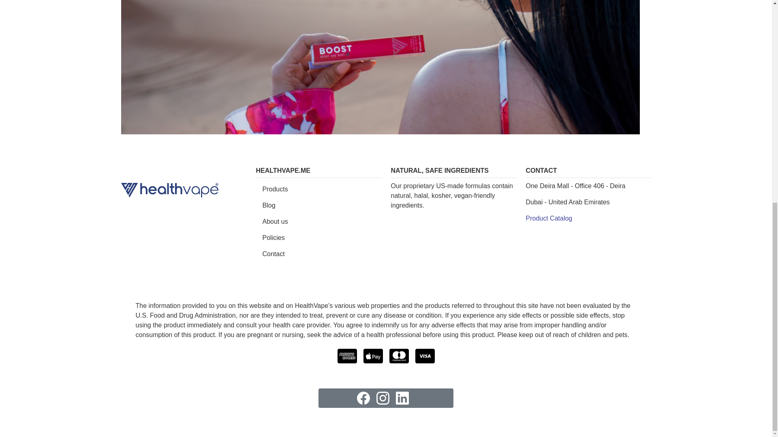 The height and width of the screenshot is (437, 778). Describe the element at coordinates (318, 222) in the screenshot. I see `About us` at that location.